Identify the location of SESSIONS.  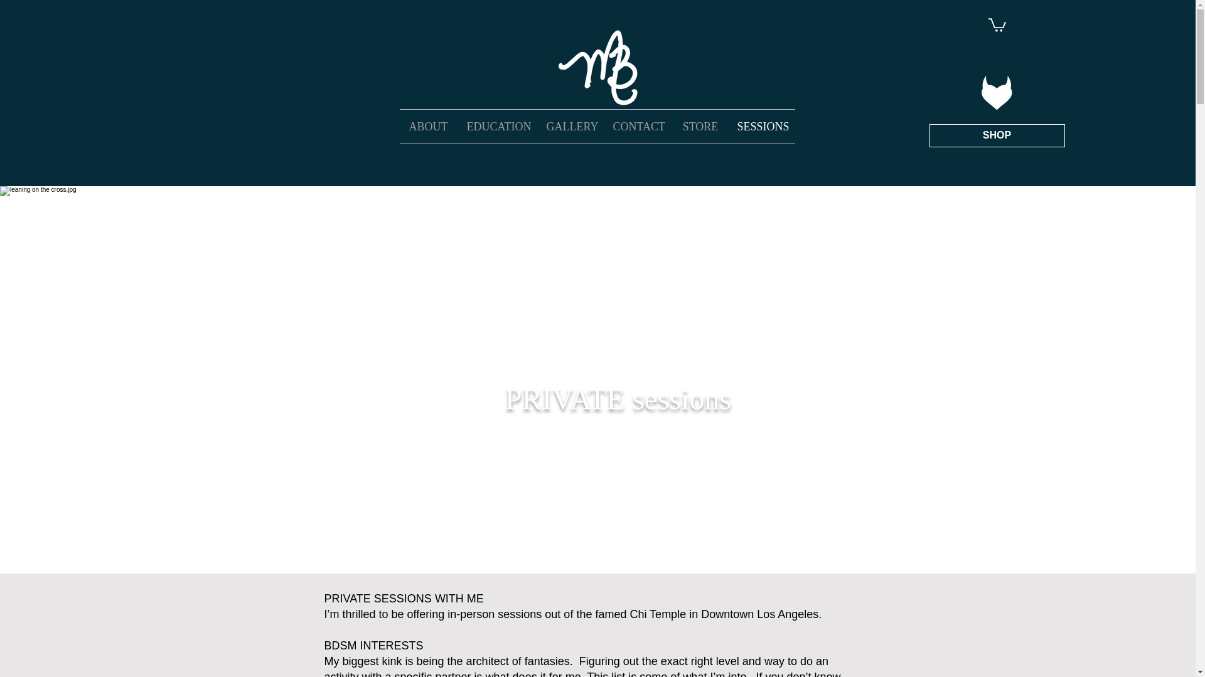
(761, 125).